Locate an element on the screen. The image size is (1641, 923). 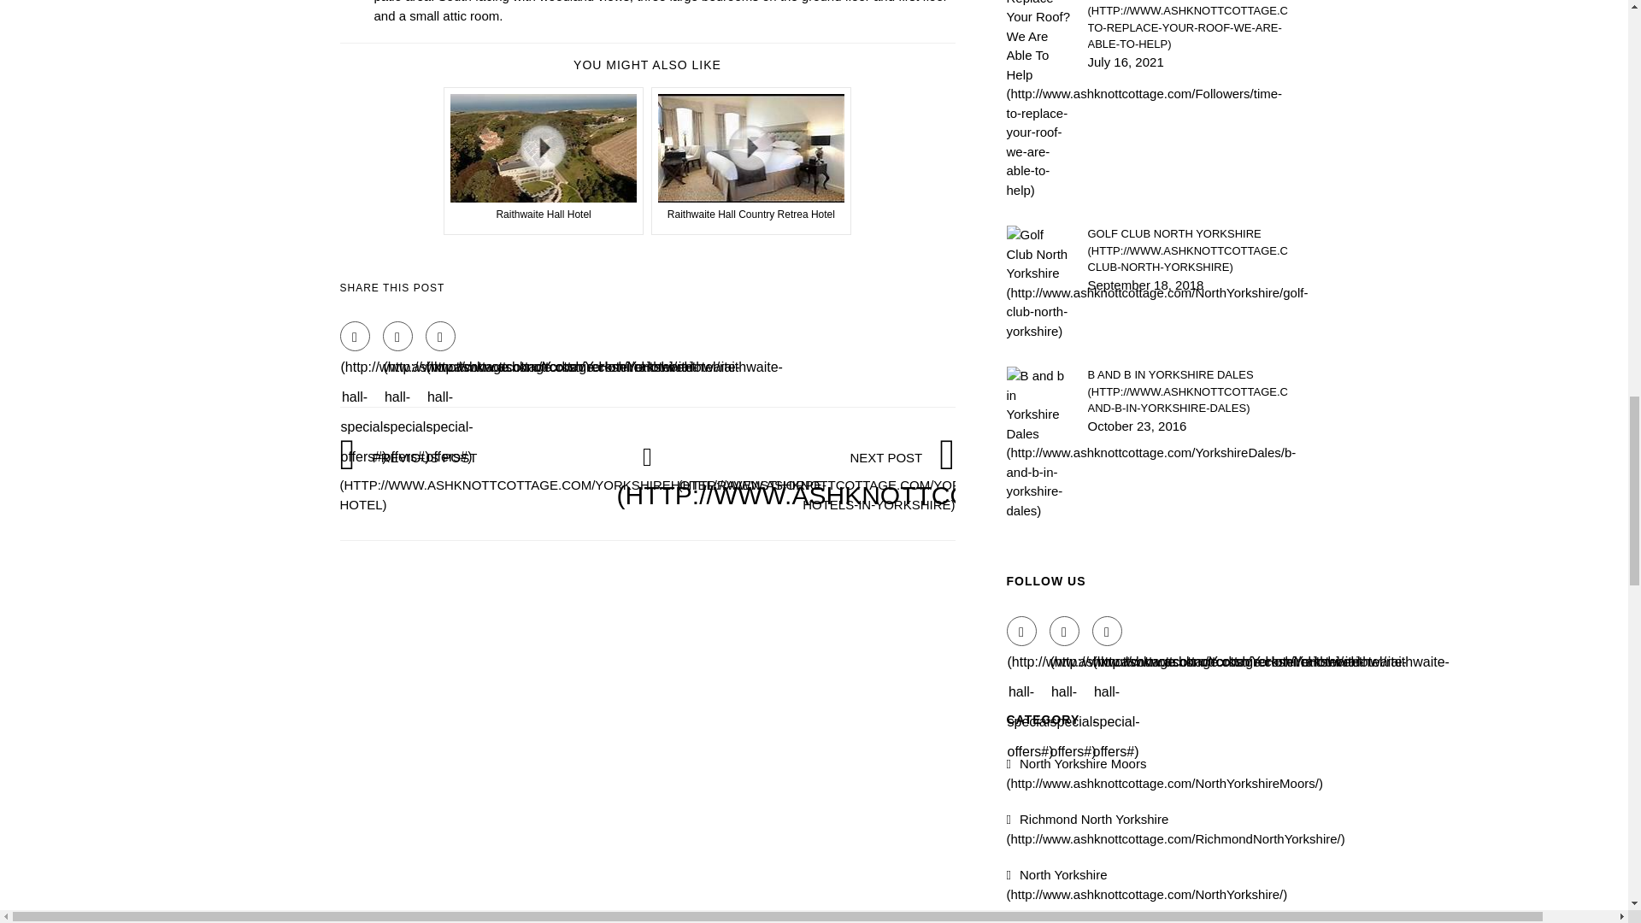
Google Plus is located at coordinates (440, 336).